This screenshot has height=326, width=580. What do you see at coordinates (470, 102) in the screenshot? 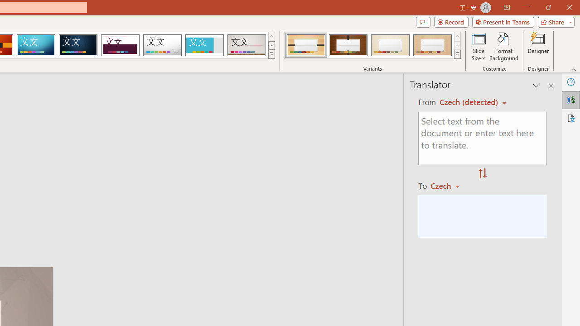
I see `Czech (detected)` at bounding box center [470, 102].